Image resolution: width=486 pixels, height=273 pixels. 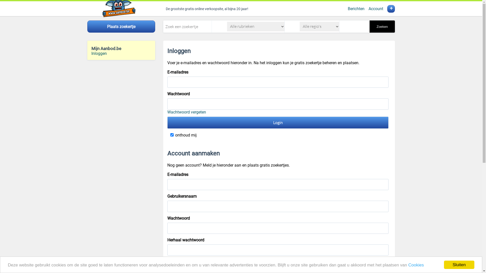 What do you see at coordinates (416, 265) in the screenshot?
I see `Cookies` at bounding box center [416, 265].